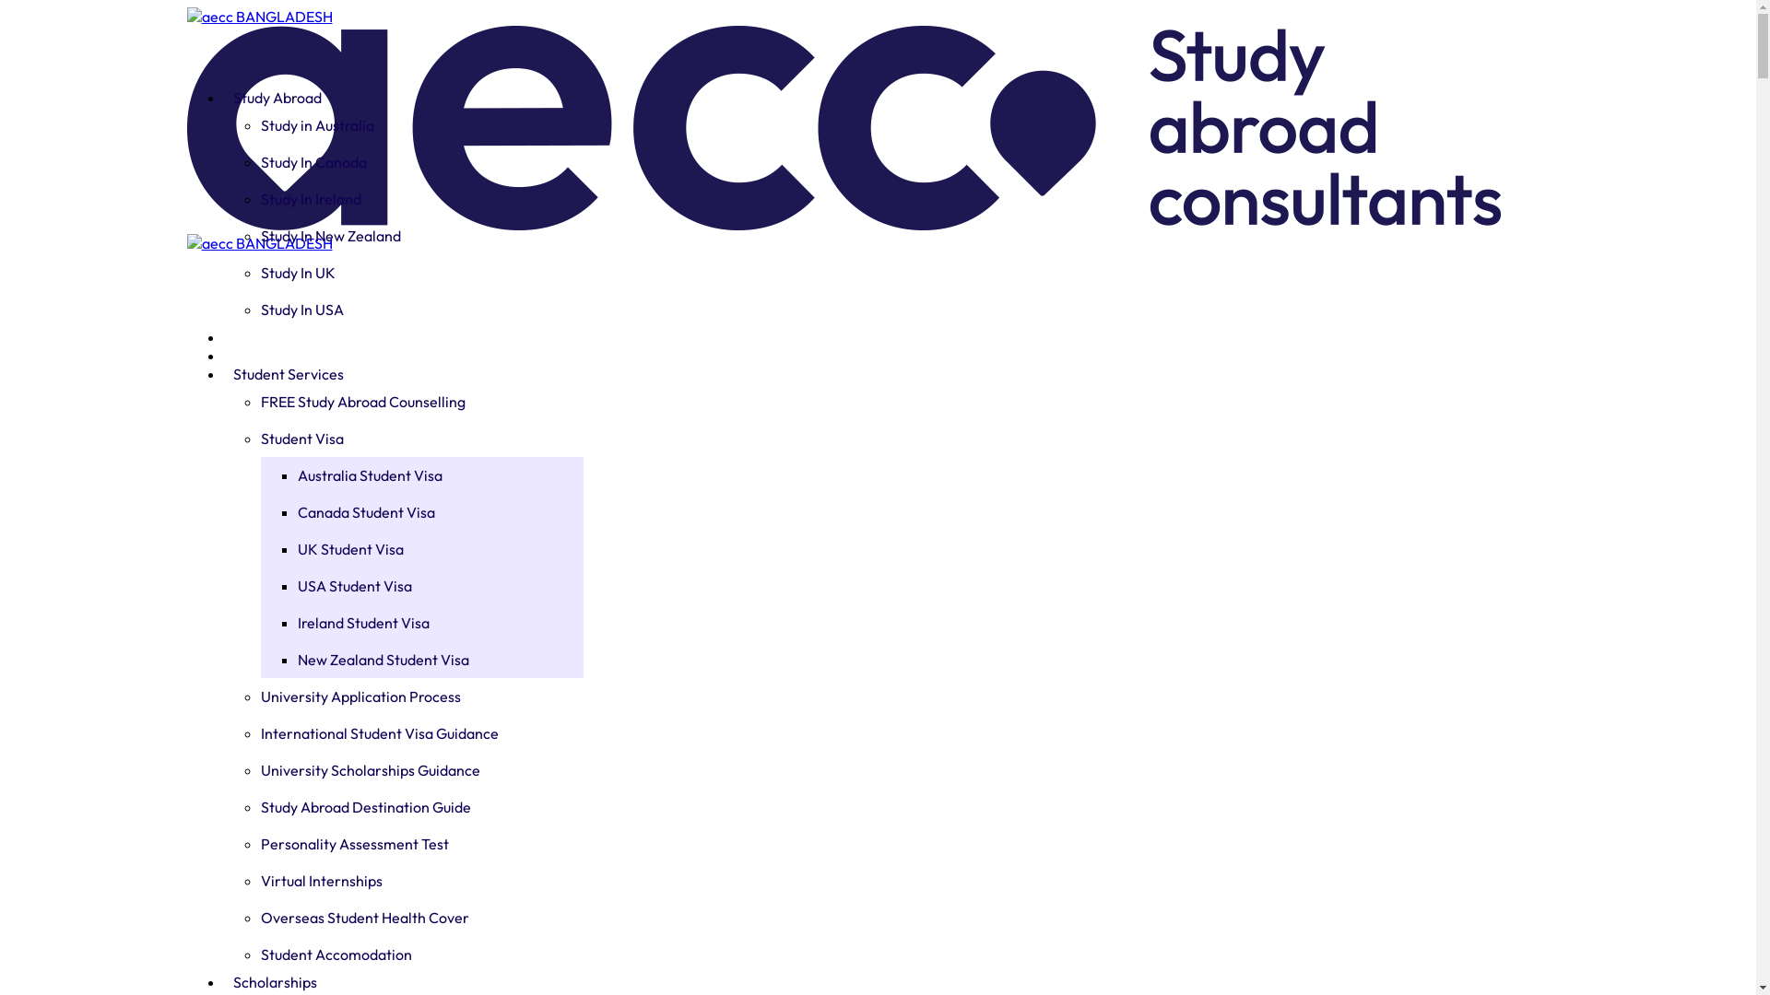  Describe the element at coordinates (440, 512) in the screenshot. I see `Canada Student Visa` at that location.